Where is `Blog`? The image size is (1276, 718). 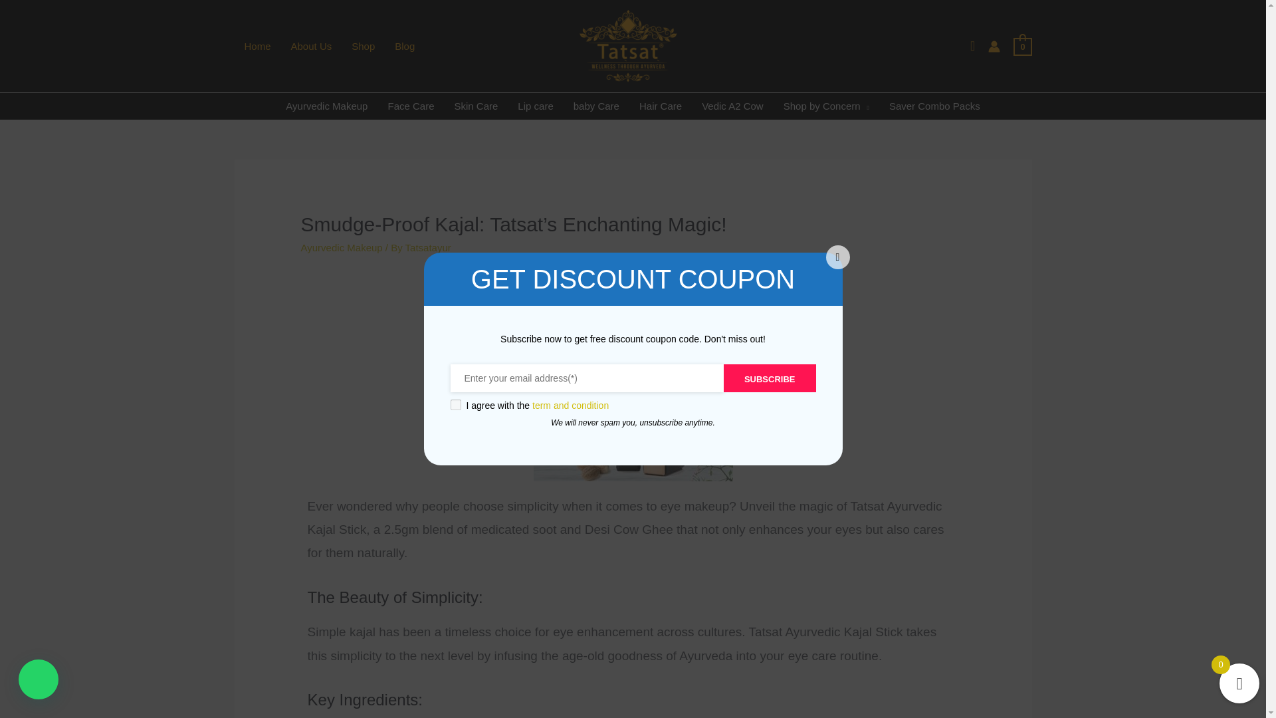 Blog is located at coordinates (405, 46).